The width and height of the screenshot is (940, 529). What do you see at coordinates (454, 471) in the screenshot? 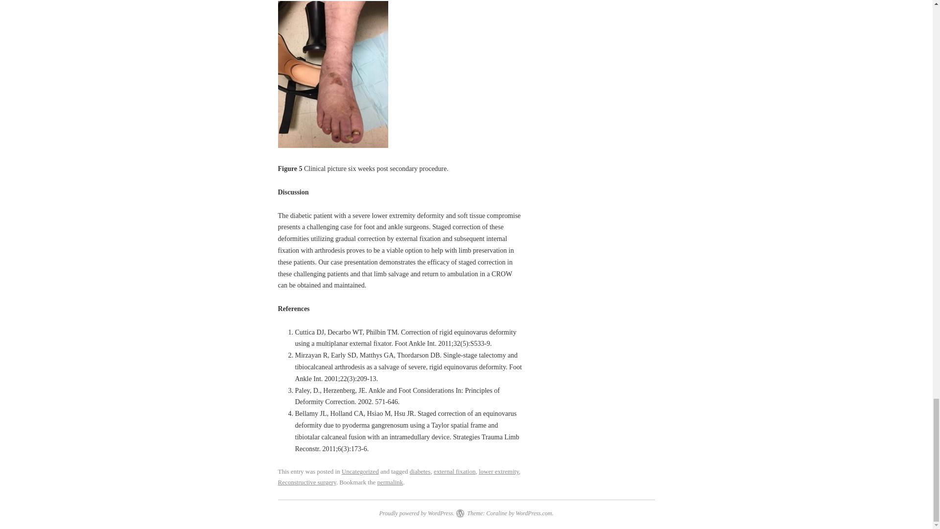
I see `external fixation` at bounding box center [454, 471].